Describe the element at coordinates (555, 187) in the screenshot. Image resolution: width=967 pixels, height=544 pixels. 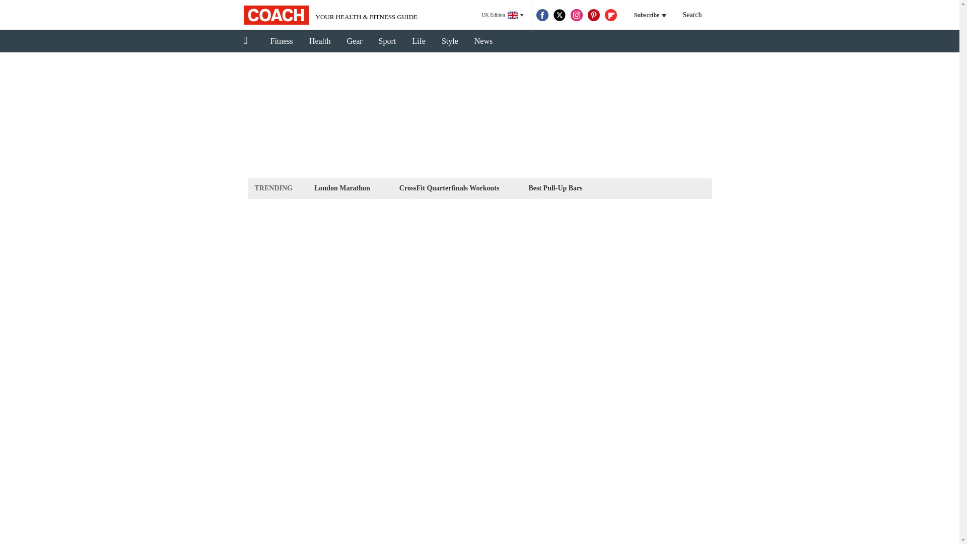
I see `Best Pull-Up Bars` at that location.